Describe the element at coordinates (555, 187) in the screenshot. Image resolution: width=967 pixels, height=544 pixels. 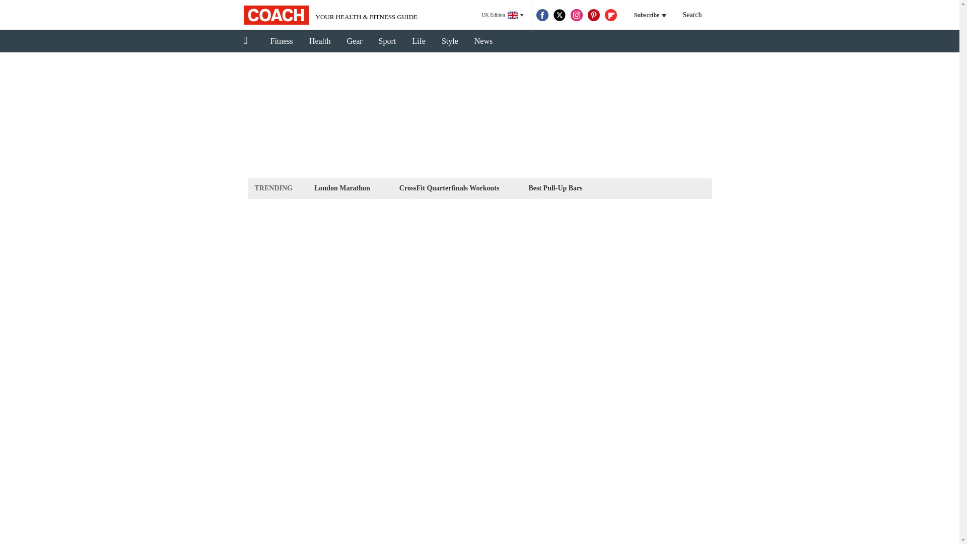
I see `Best Pull-Up Bars` at that location.